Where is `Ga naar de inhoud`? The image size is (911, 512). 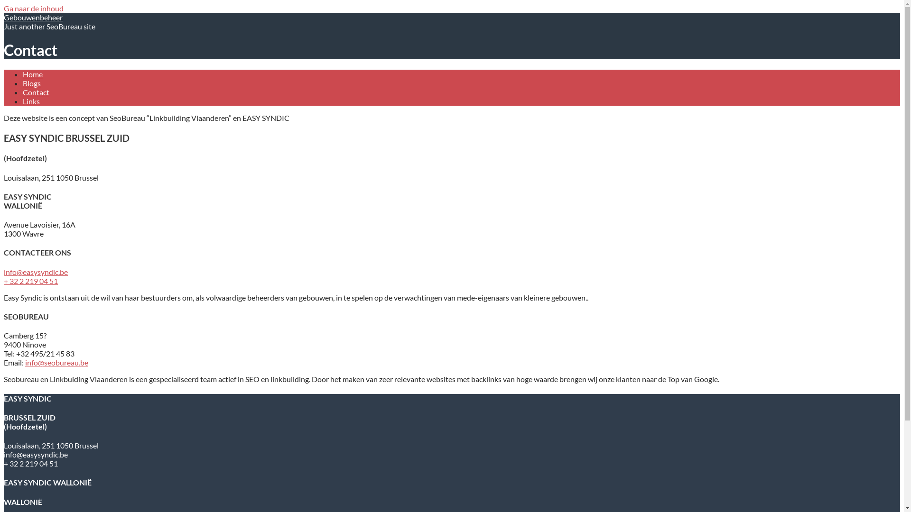 Ga naar de inhoud is located at coordinates (34, 9).